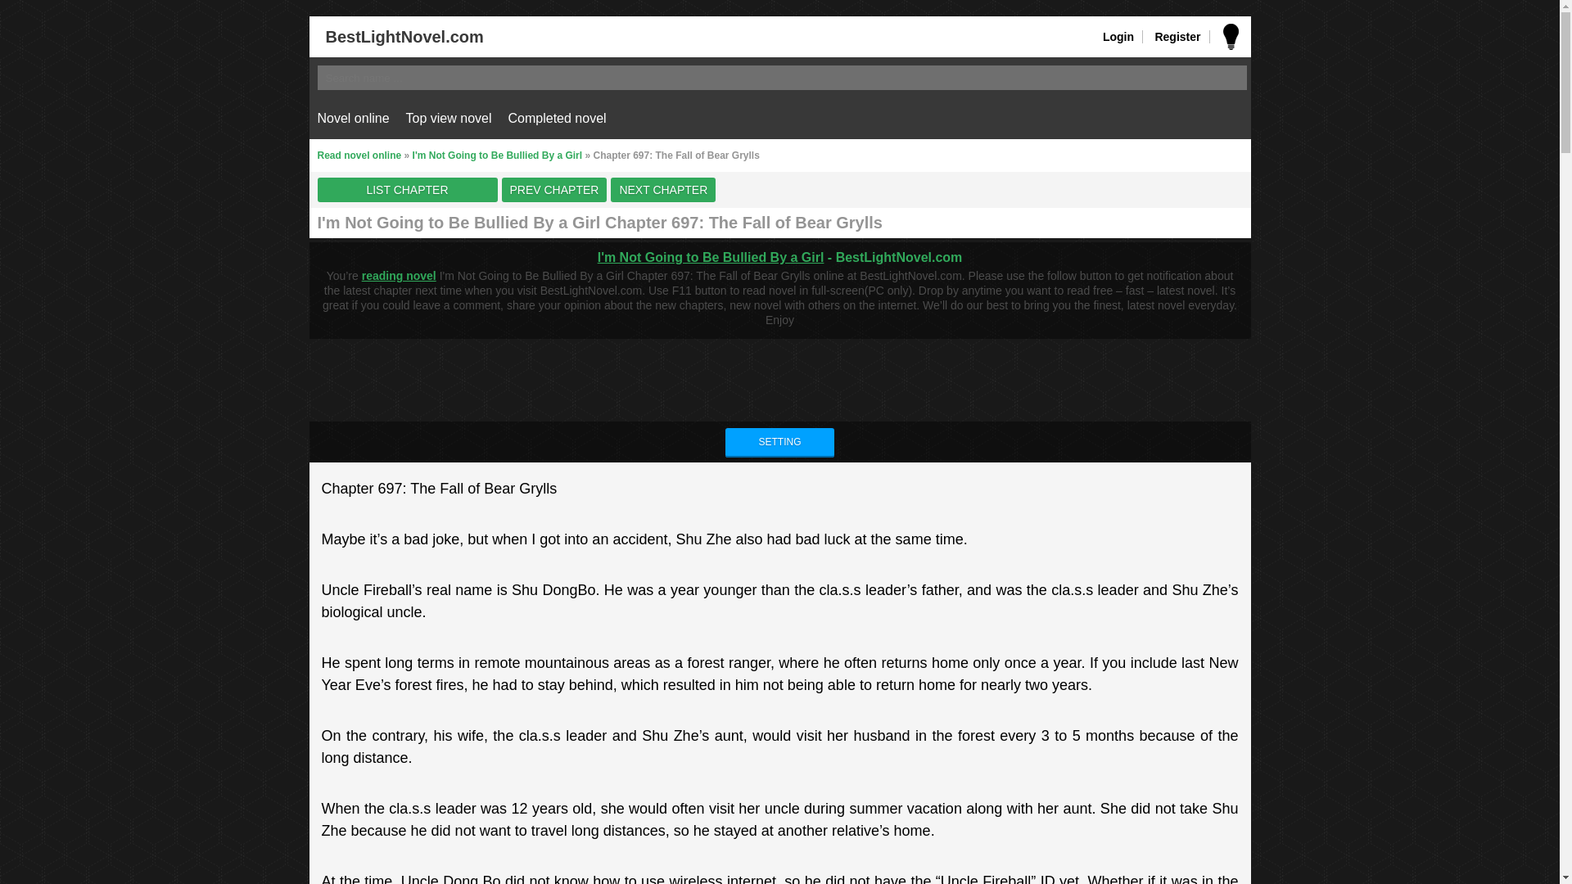  I want to click on Advertisement, so click(779, 375).